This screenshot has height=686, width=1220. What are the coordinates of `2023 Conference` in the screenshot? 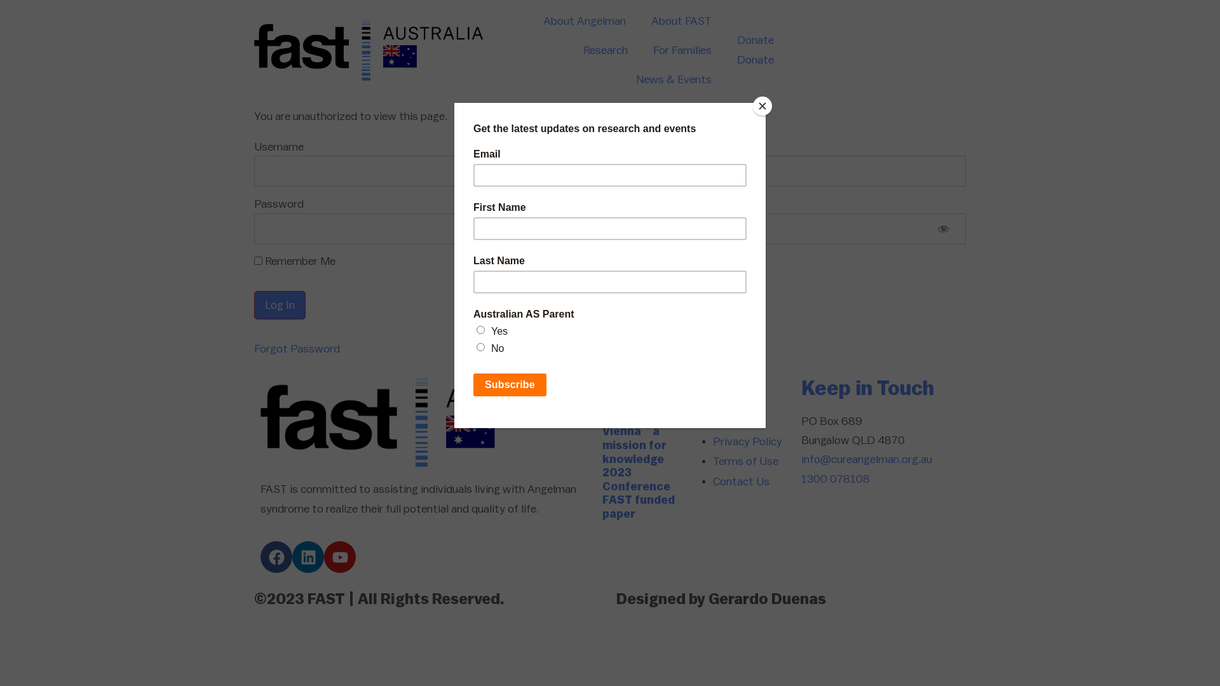 It's located at (637, 480).